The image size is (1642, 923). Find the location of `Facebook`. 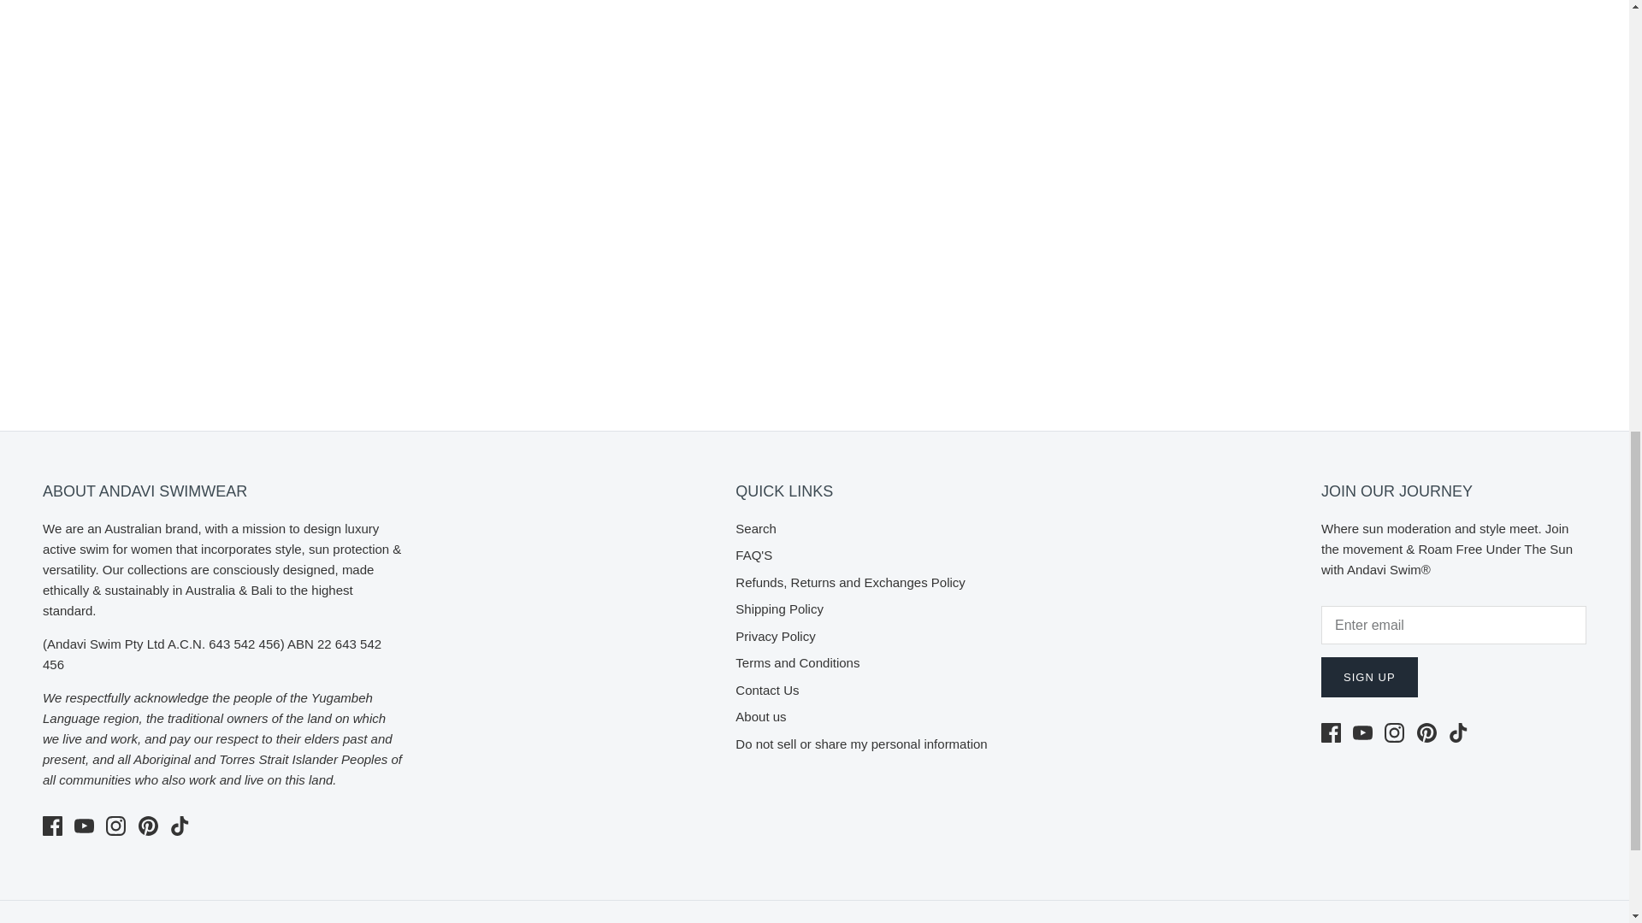

Facebook is located at coordinates (1331, 732).